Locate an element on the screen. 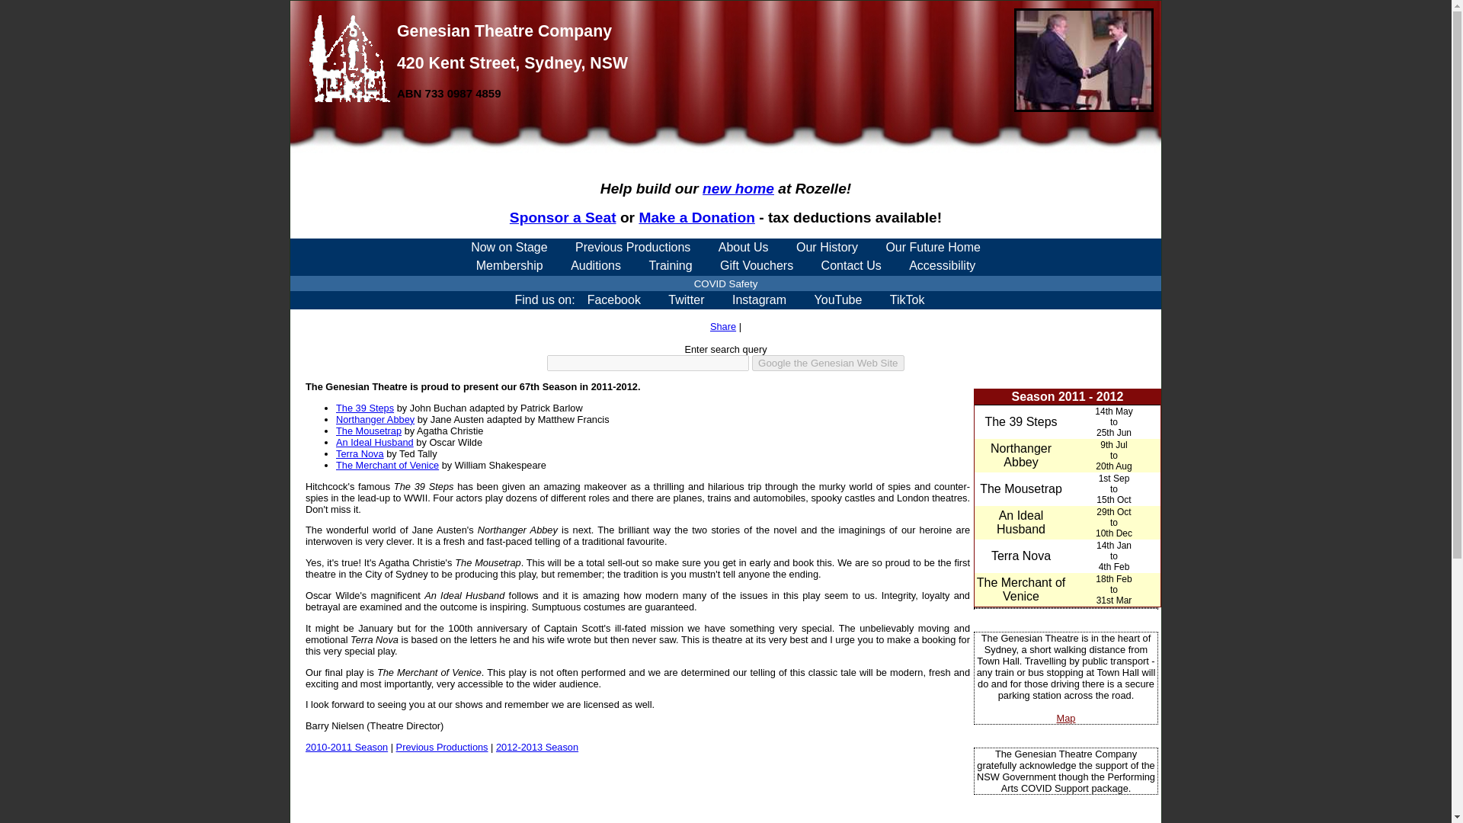 This screenshot has width=1463, height=823. The Mousetrap is located at coordinates (369, 431).